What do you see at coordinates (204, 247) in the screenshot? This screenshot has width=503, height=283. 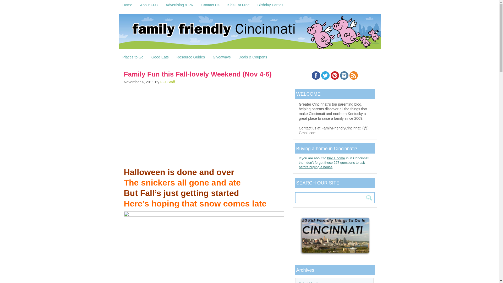 I see `FallWUTW` at bounding box center [204, 247].